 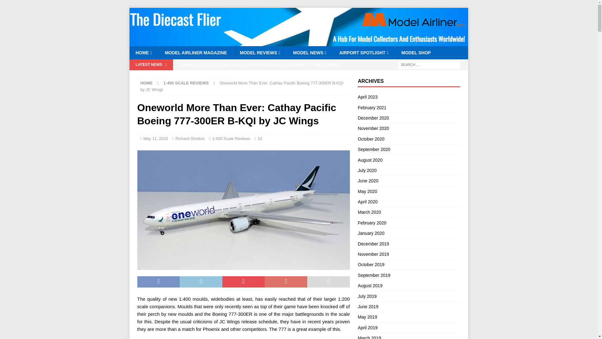 I want to click on A Closer Look at NG Models February 2021 Releases, so click(x=262, y=65).